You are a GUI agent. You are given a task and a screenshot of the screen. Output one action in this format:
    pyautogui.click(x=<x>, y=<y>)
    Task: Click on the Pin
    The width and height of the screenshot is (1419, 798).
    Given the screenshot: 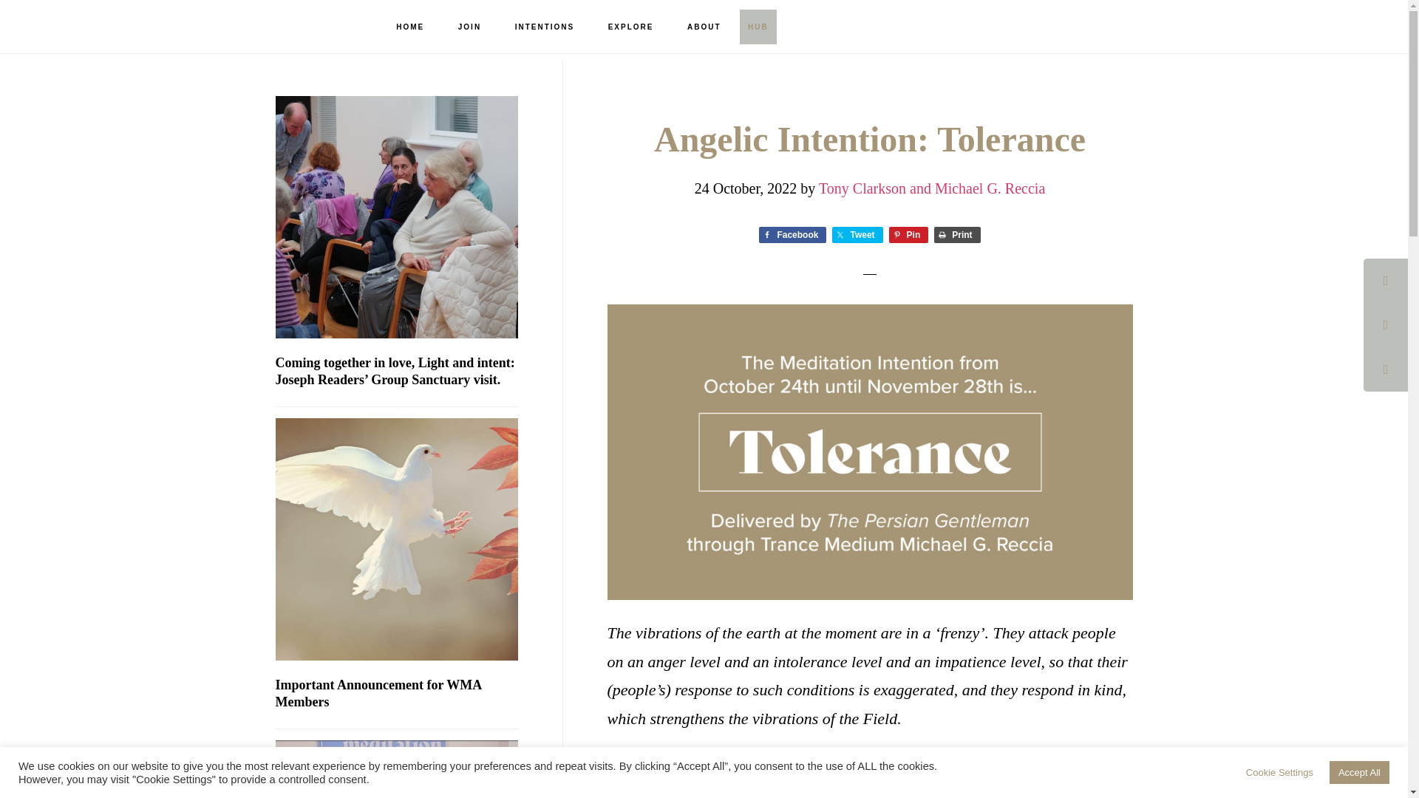 What is the action you would take?
    pyautogui.click(x=909, y=235)
    